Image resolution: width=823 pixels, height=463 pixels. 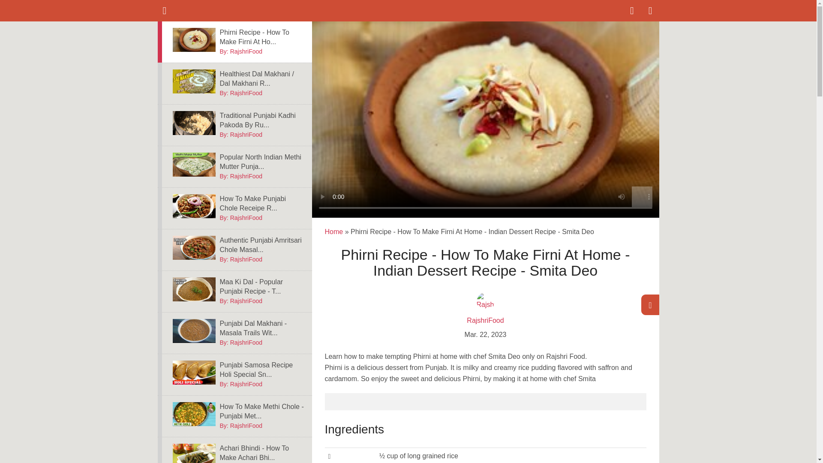 I want to click on Popular North Indian Methi Mutter Punjabi Recipe By Ruchi, so click(x=193, y=165).